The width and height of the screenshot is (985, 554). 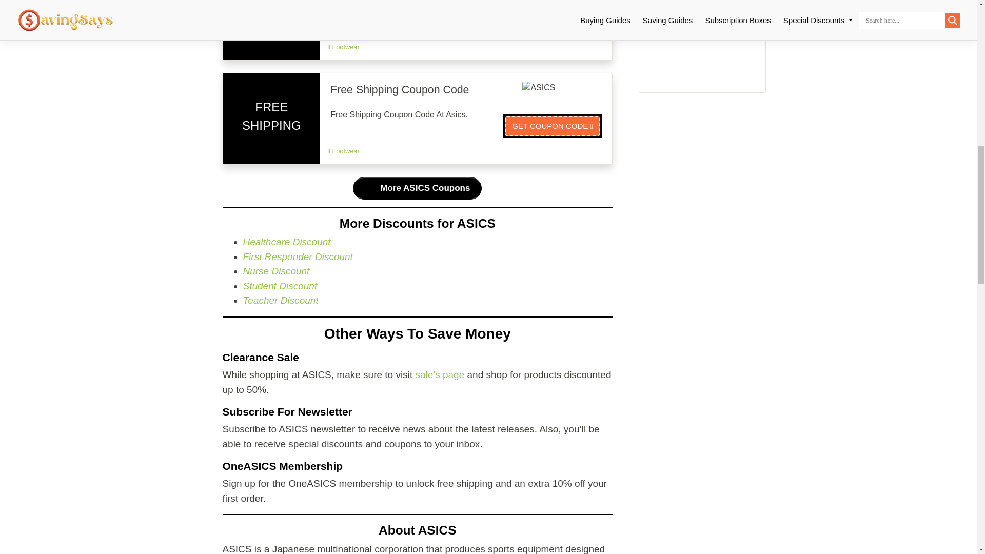 I want to click on Footwear, so click(x=346, y=47).